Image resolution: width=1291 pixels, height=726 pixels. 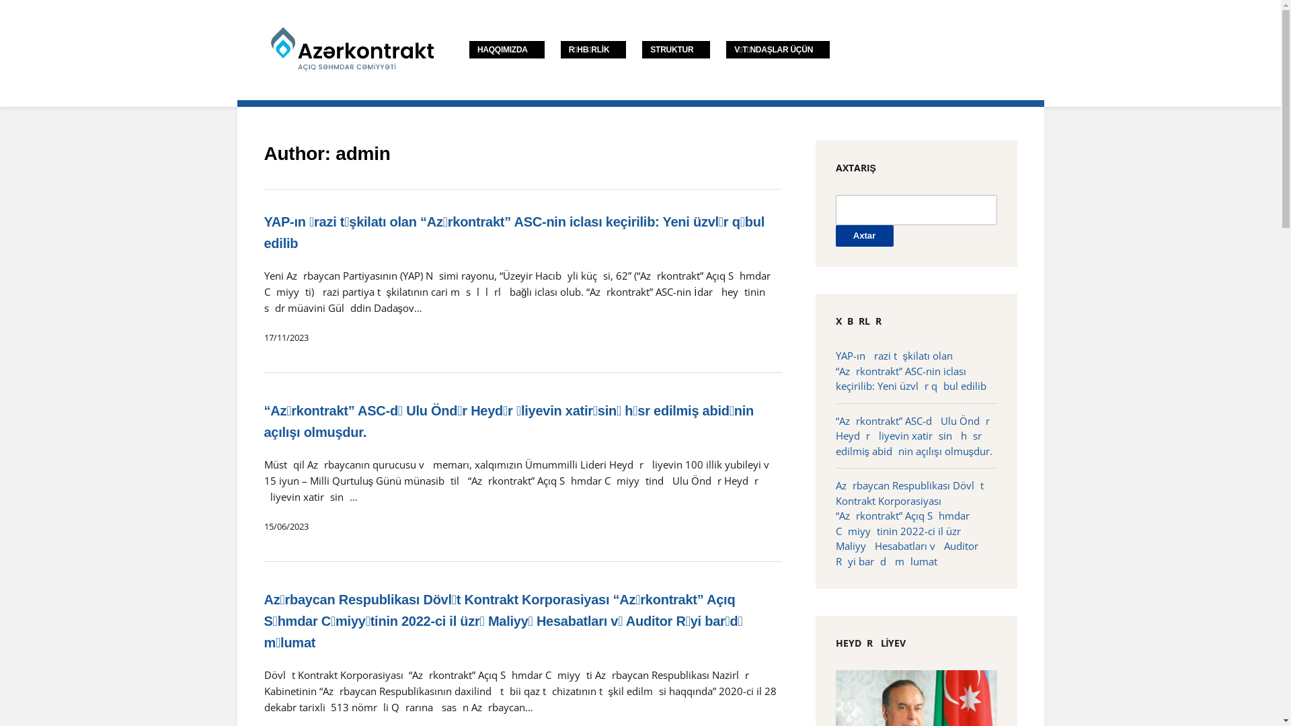 What do you see at coordinates (676, 50) in the screenshot?
I see `STRUKTUR` at bounding box center [676, 50].